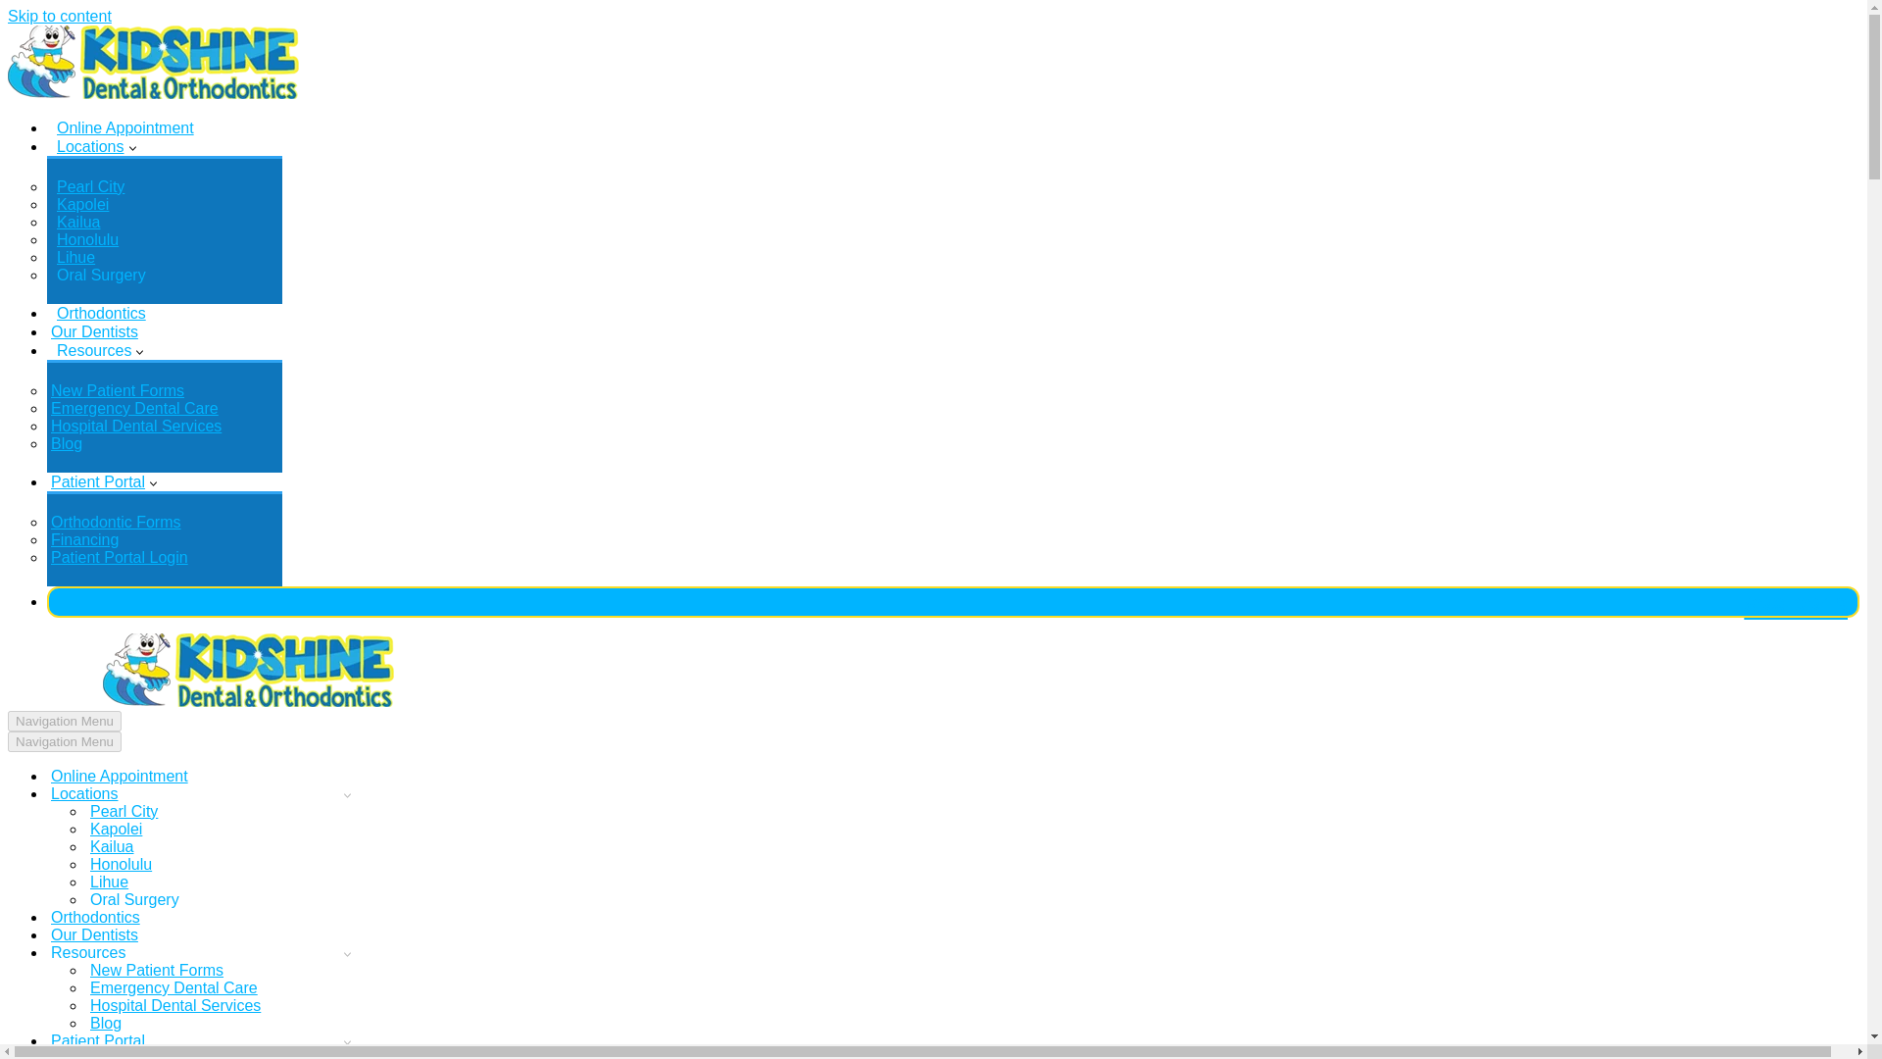 The height and width of the screenshot is (1059, 1882). Describe the element at coordinates (133, 408) in the screenshot. I see `Emergency Dental Care` at that location.